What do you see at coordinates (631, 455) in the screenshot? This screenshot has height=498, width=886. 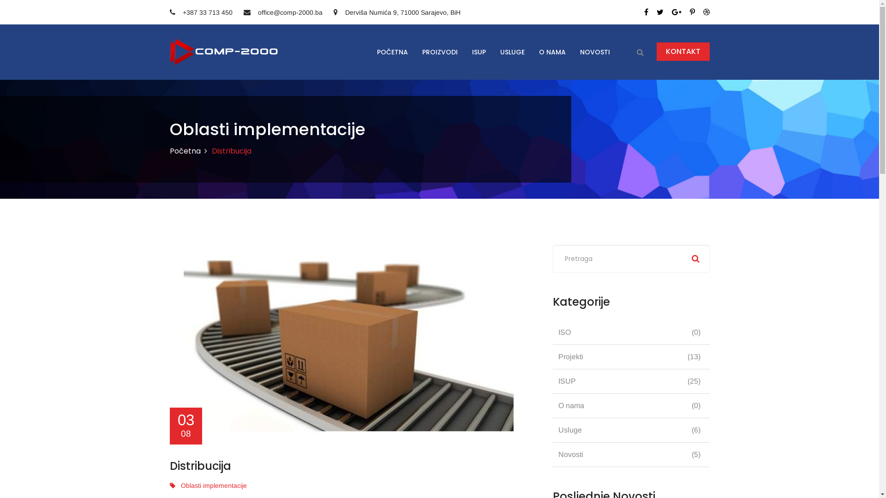 I see `Novosti
(5)` at bounding box center [631, 455].